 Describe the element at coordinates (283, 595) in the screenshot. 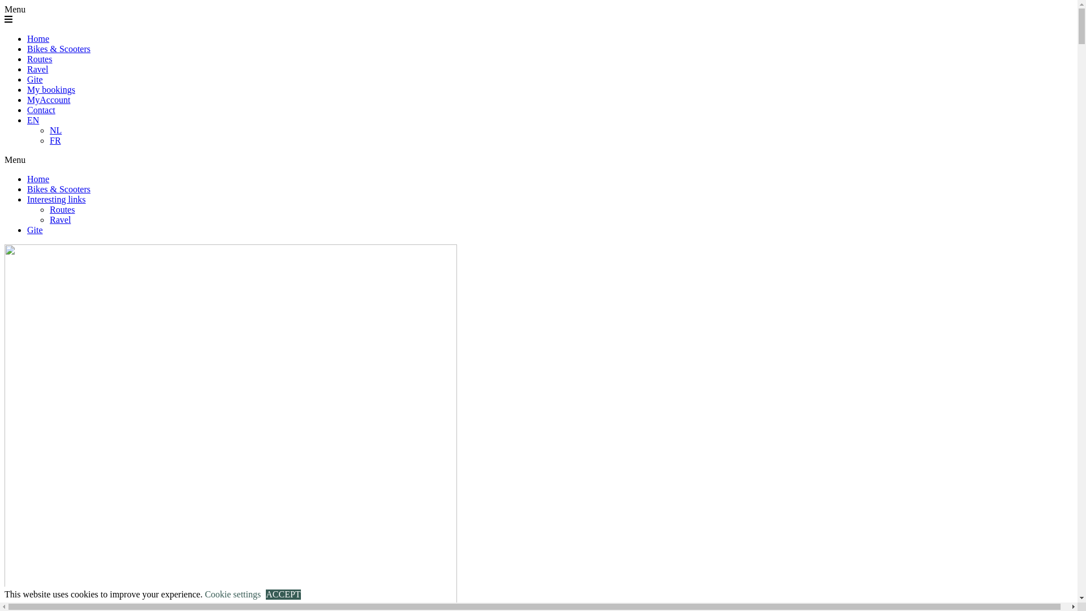

I see `ACCEPT` at that location.